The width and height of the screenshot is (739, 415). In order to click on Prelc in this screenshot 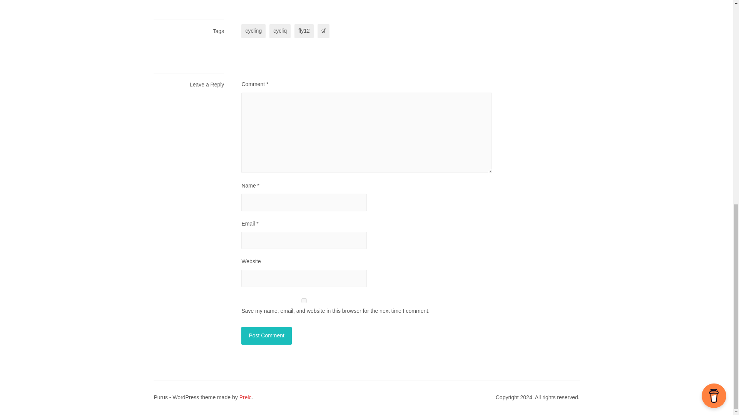, I will do `click(246, 397)`.